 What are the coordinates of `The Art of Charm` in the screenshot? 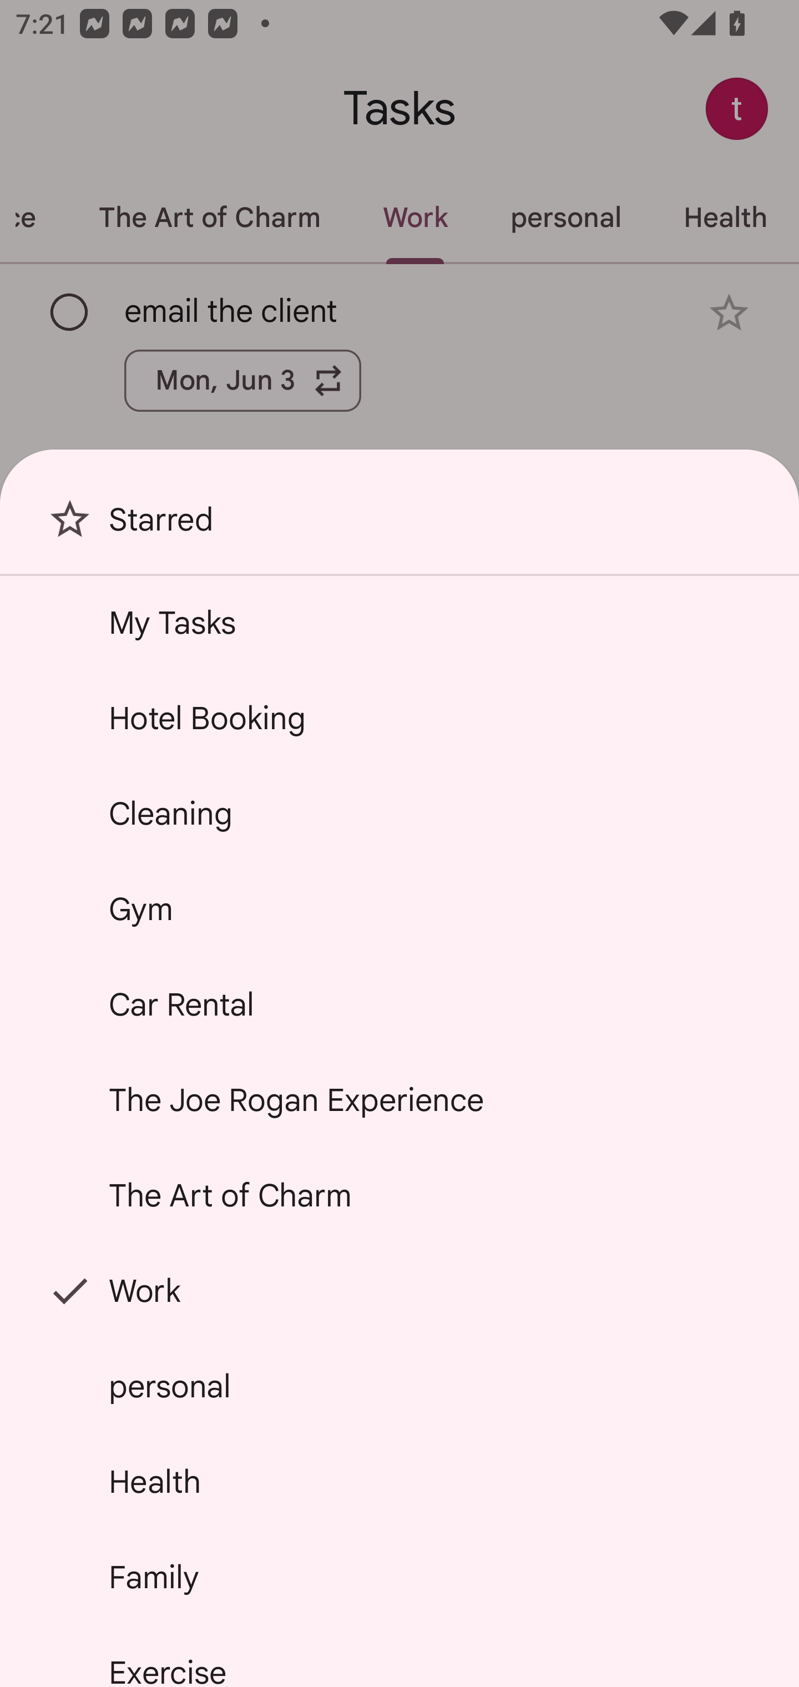 It's located at (399, 1195).